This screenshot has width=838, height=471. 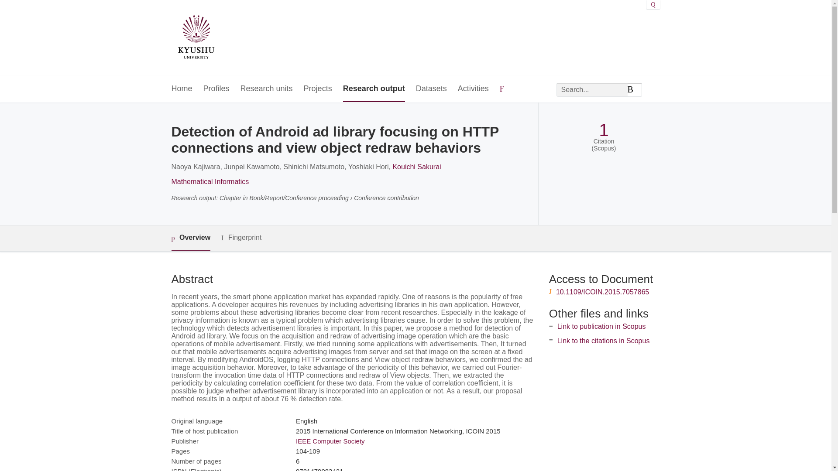 I want to click on Research output, so click(x=374, y=89).